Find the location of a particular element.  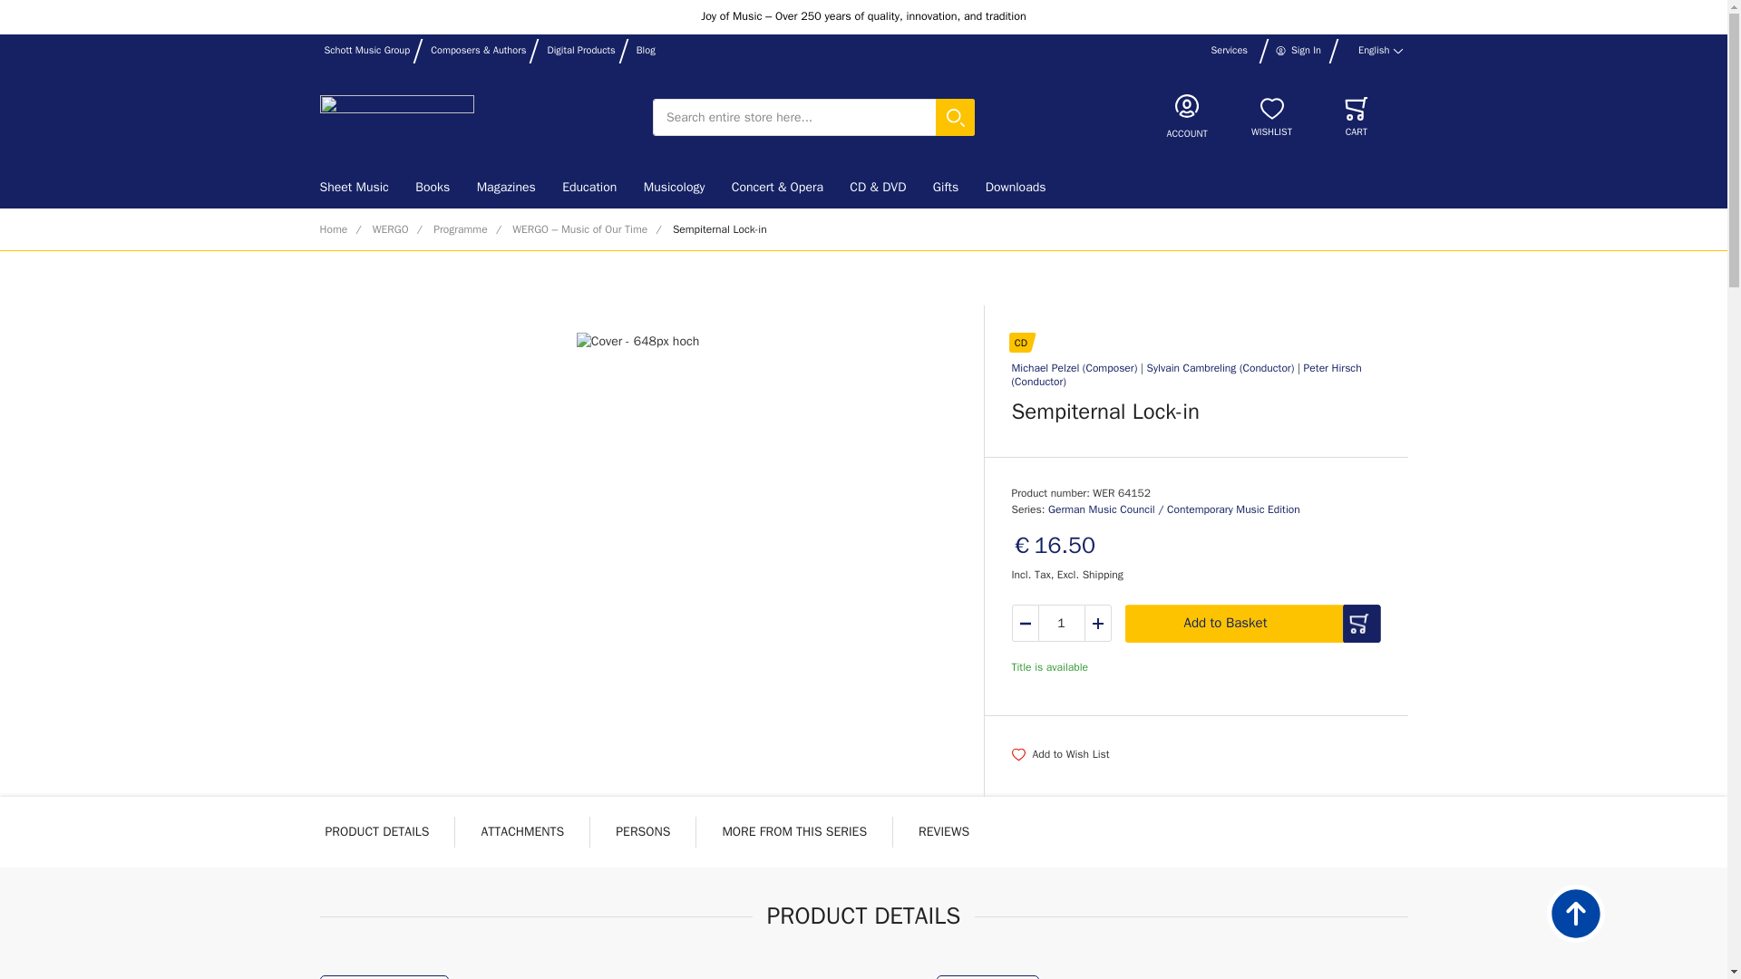

ACCOUNT is located at coordinates (1187, 117).